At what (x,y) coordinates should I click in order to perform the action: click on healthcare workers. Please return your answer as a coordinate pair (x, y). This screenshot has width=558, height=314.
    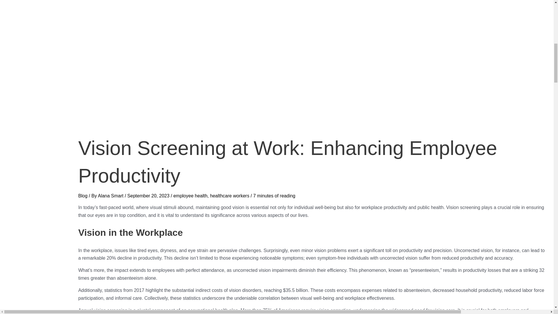
    Looking at the image, I should click on (230, 196).